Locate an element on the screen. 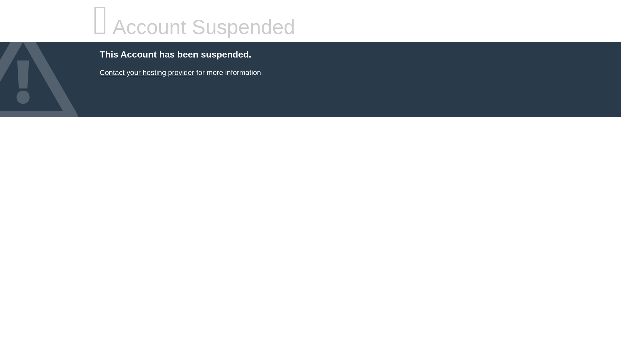 This screenshot has width=621, height=349. Contact your hosting provider is located at coordinates (147, 72).